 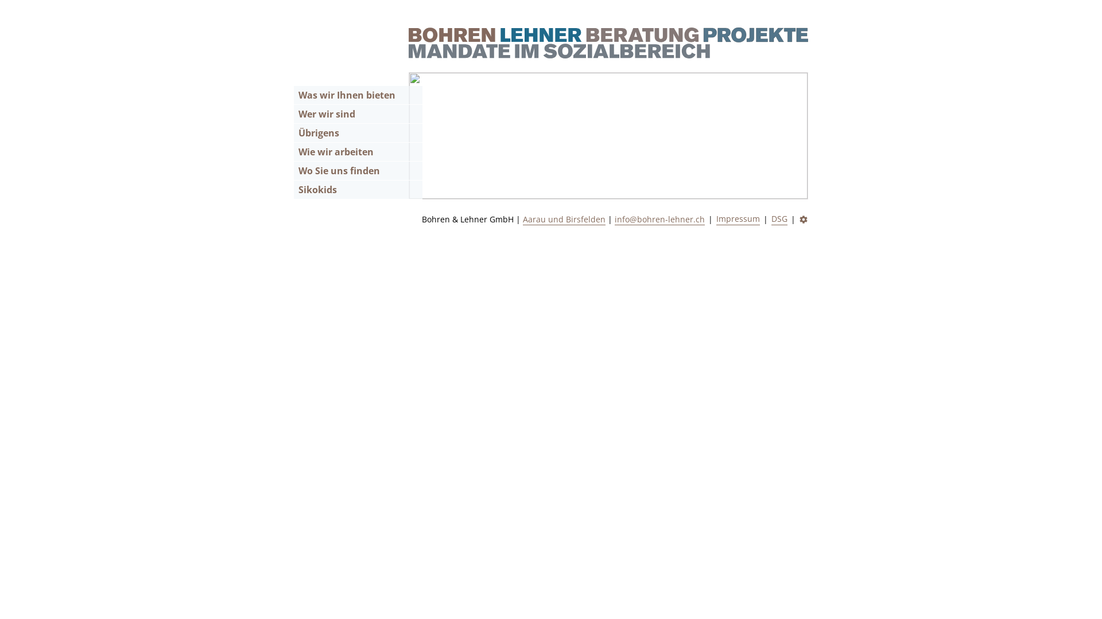 I want to click on Aarau und Birsfelden, so click(x=564, y=220).